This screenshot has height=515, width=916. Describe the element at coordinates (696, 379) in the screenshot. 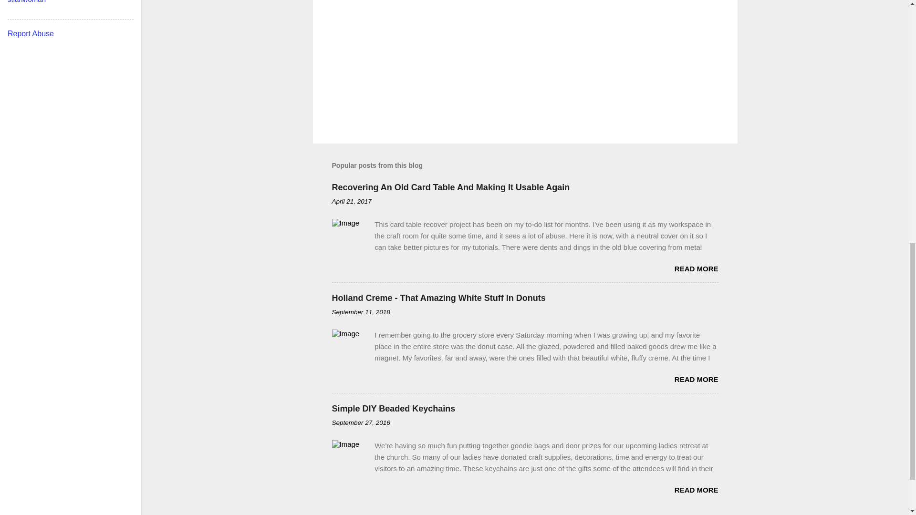

I see `READ MORE` at that location.